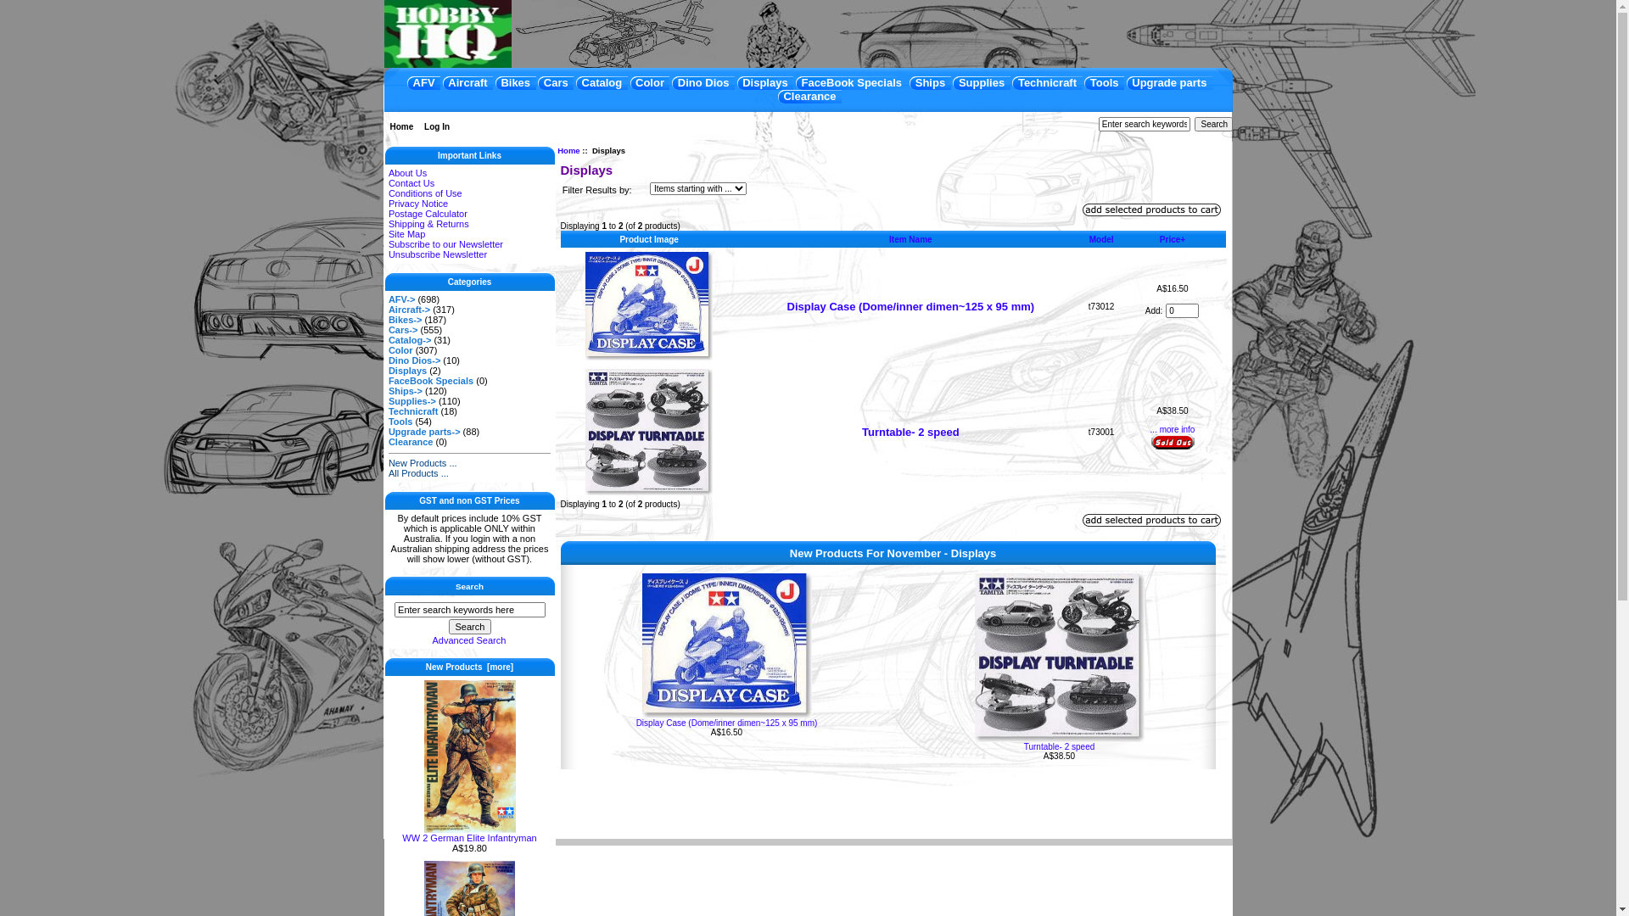  What do you see at coordinates (409, 310) in the screenshot?
I see `Aircraft->` at bounding box center [409, 310].